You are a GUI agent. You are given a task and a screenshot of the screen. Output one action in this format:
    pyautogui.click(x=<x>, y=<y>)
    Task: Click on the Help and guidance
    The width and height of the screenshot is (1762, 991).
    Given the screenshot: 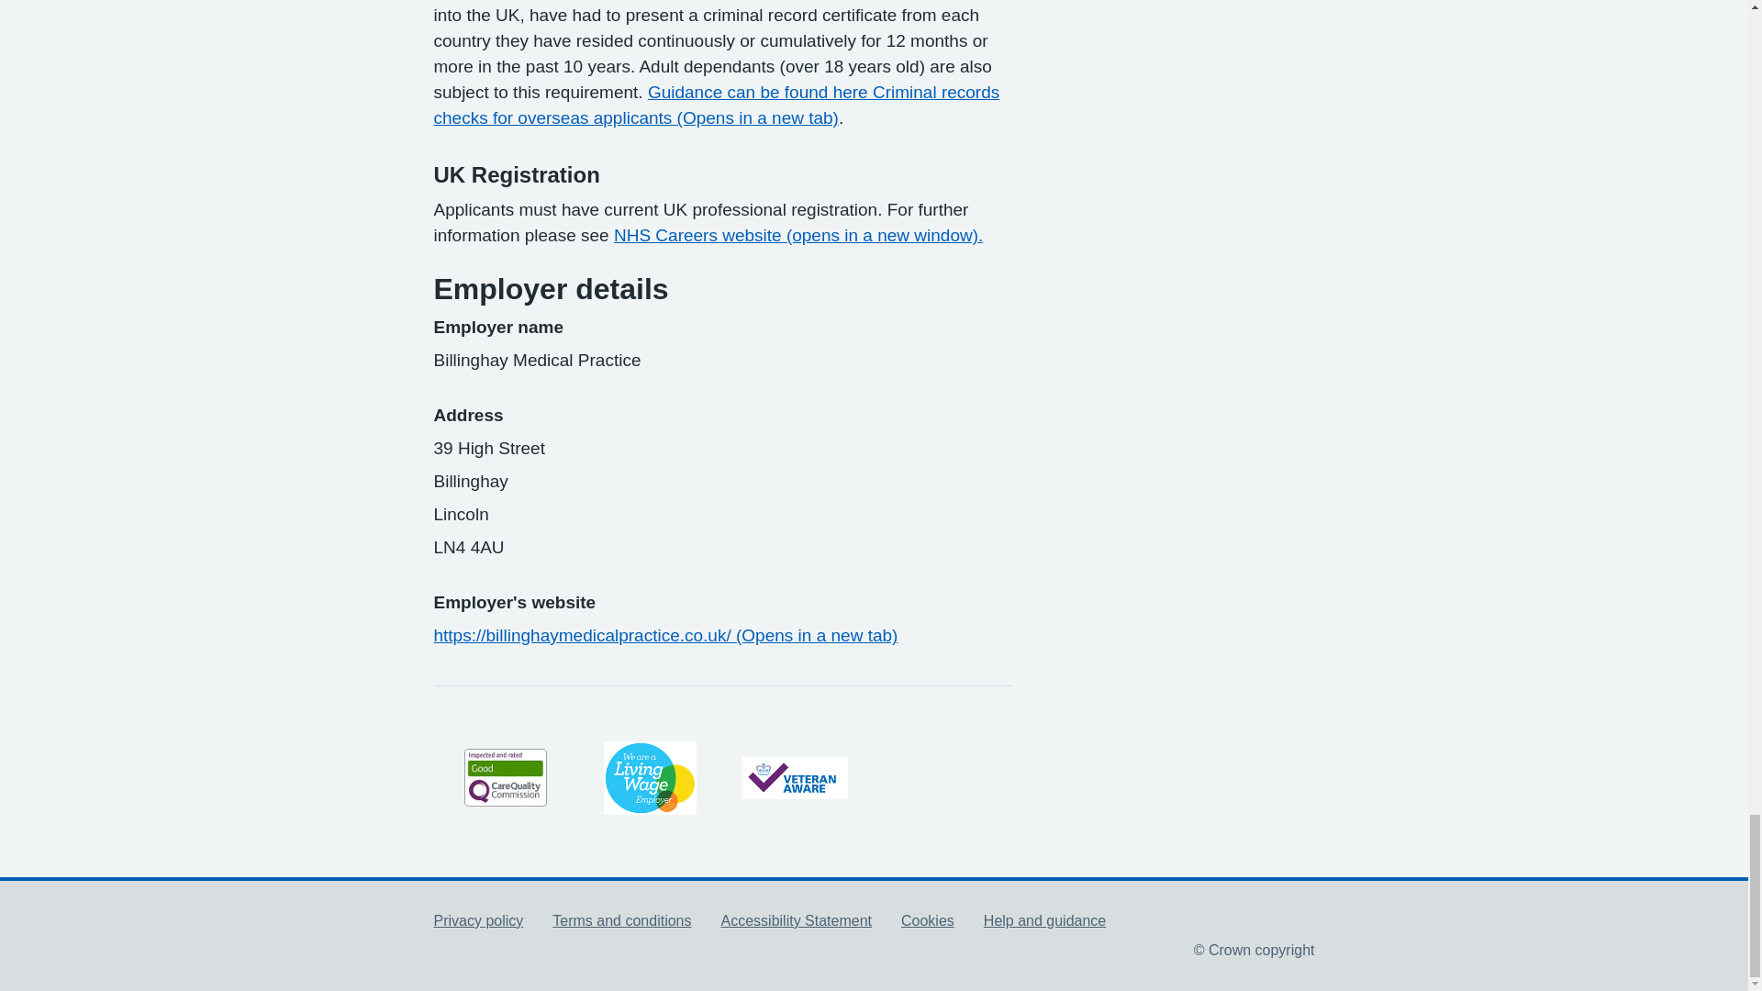 What is the action you would take?
    pyautogui.click(x=1044, y=919)
    